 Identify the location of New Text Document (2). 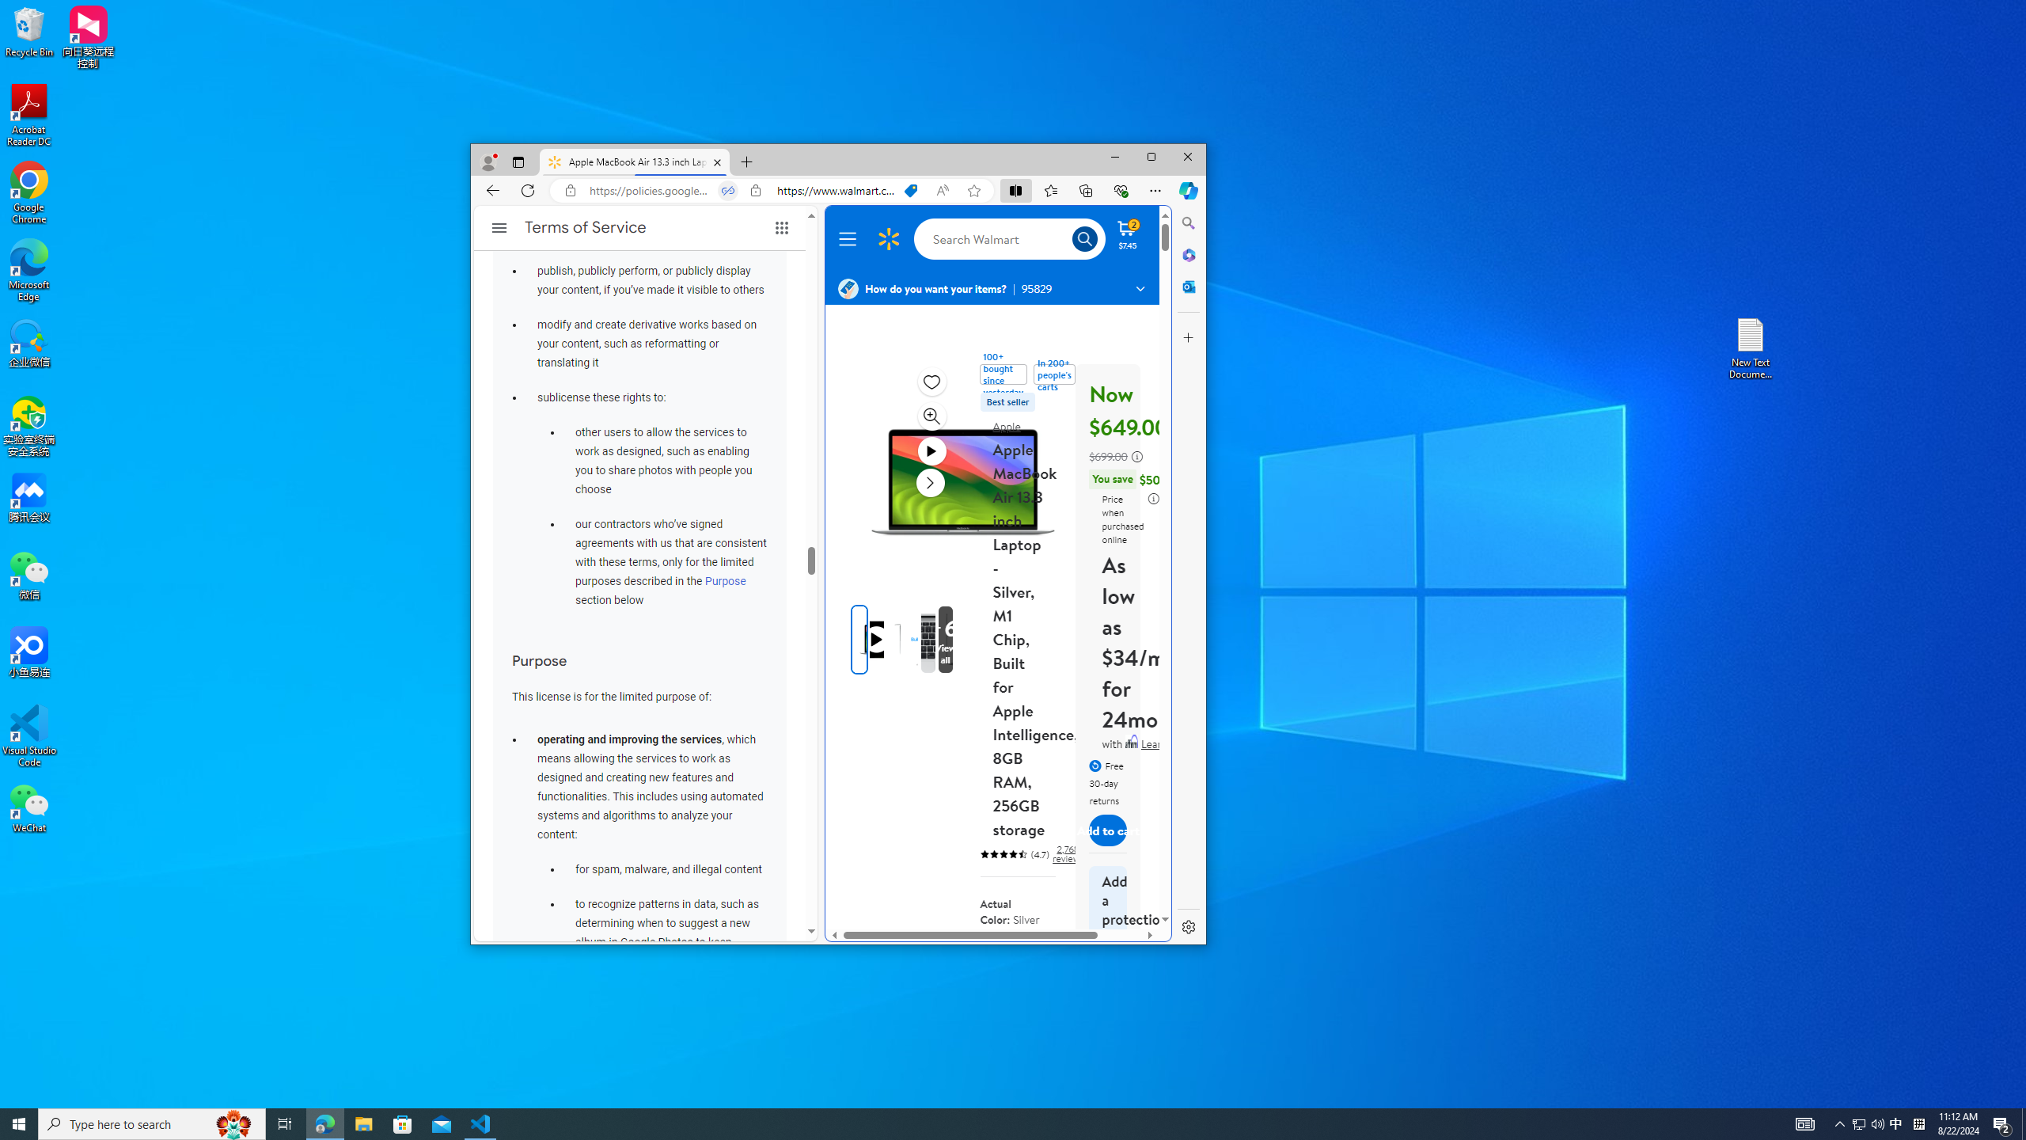
(1751, 348).